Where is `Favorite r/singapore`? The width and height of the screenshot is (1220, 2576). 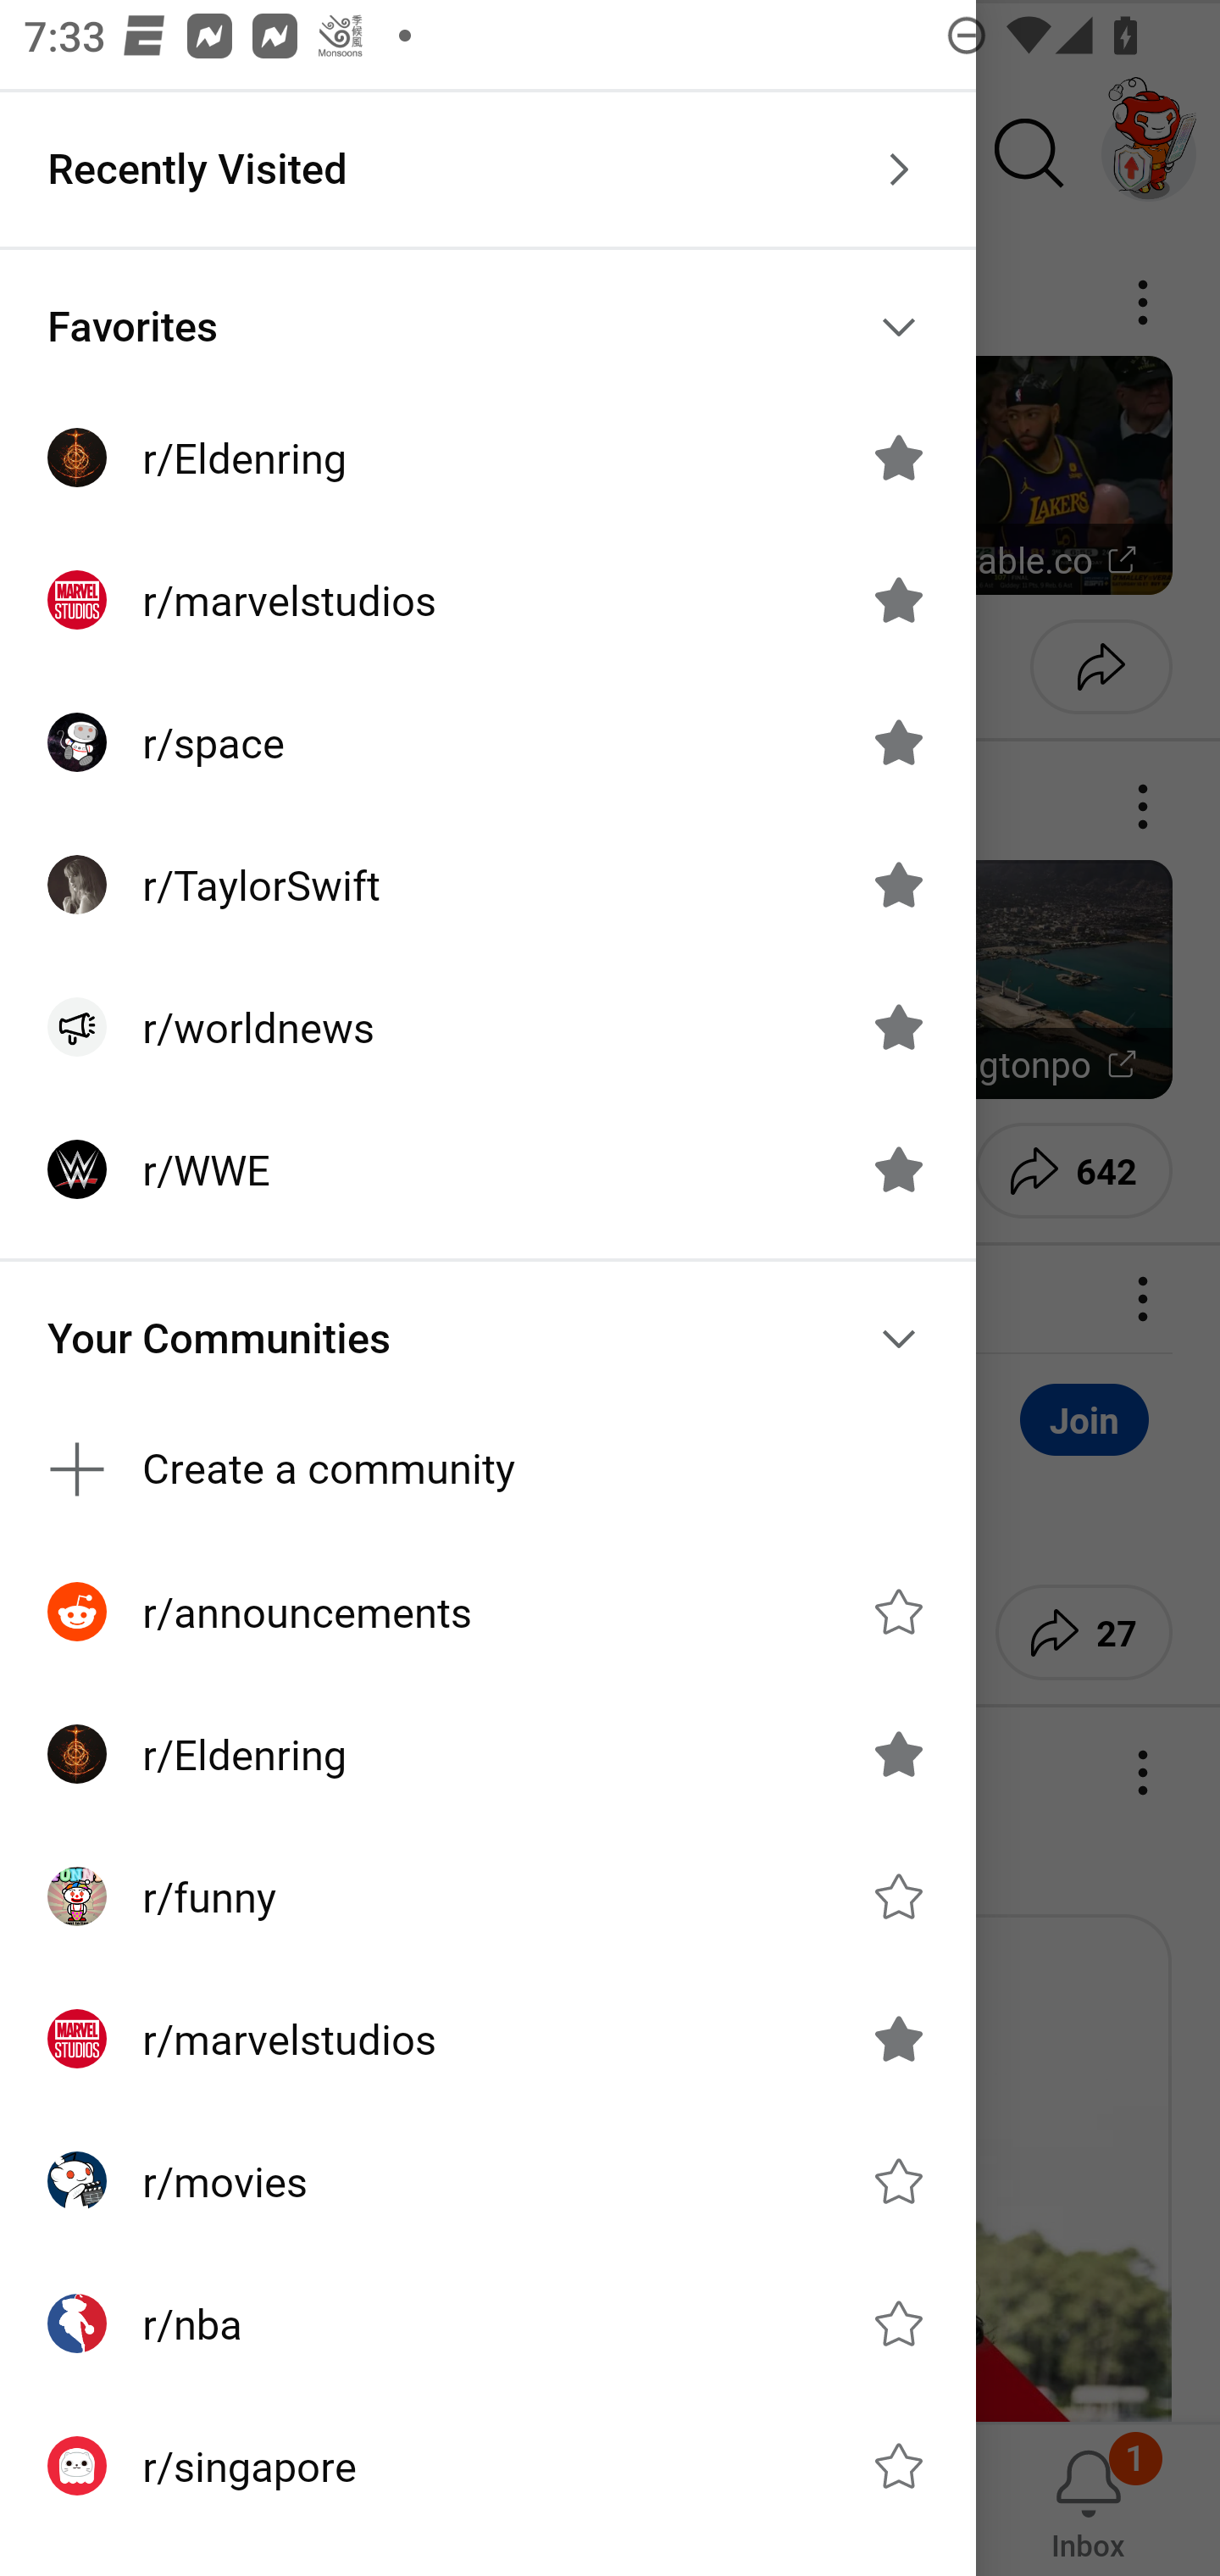 Favorite r/singapore is located at coordinates (898, 2466).